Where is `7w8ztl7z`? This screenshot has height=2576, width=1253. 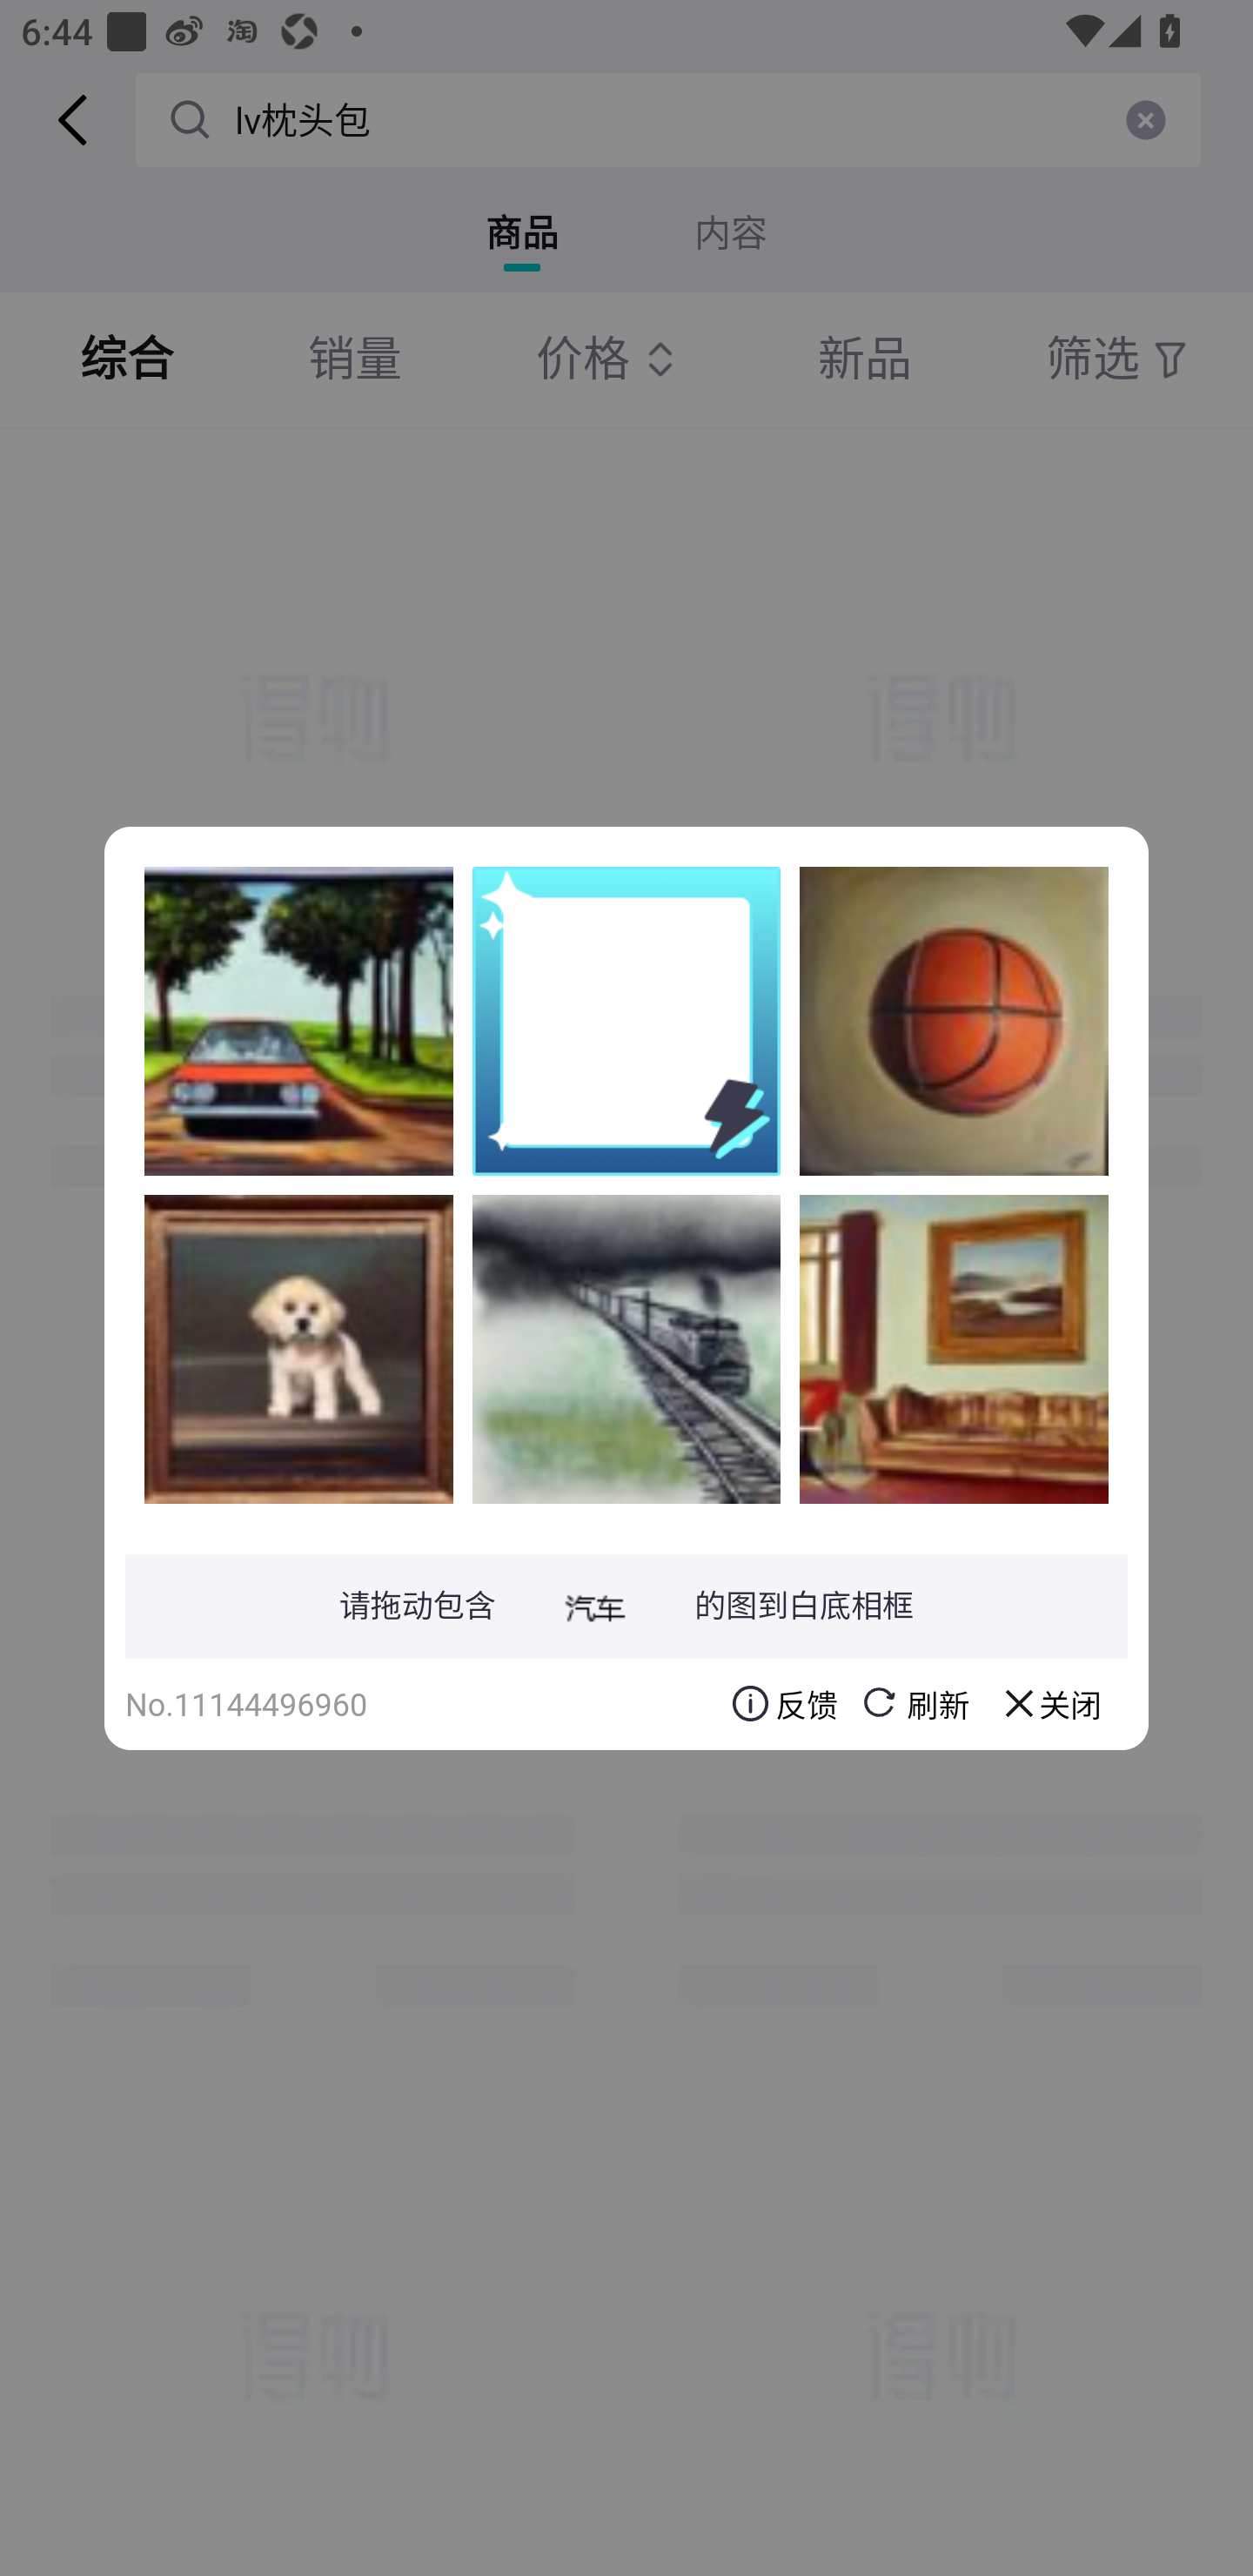
7w8ztl7z is located at coordinates (626, 1348).